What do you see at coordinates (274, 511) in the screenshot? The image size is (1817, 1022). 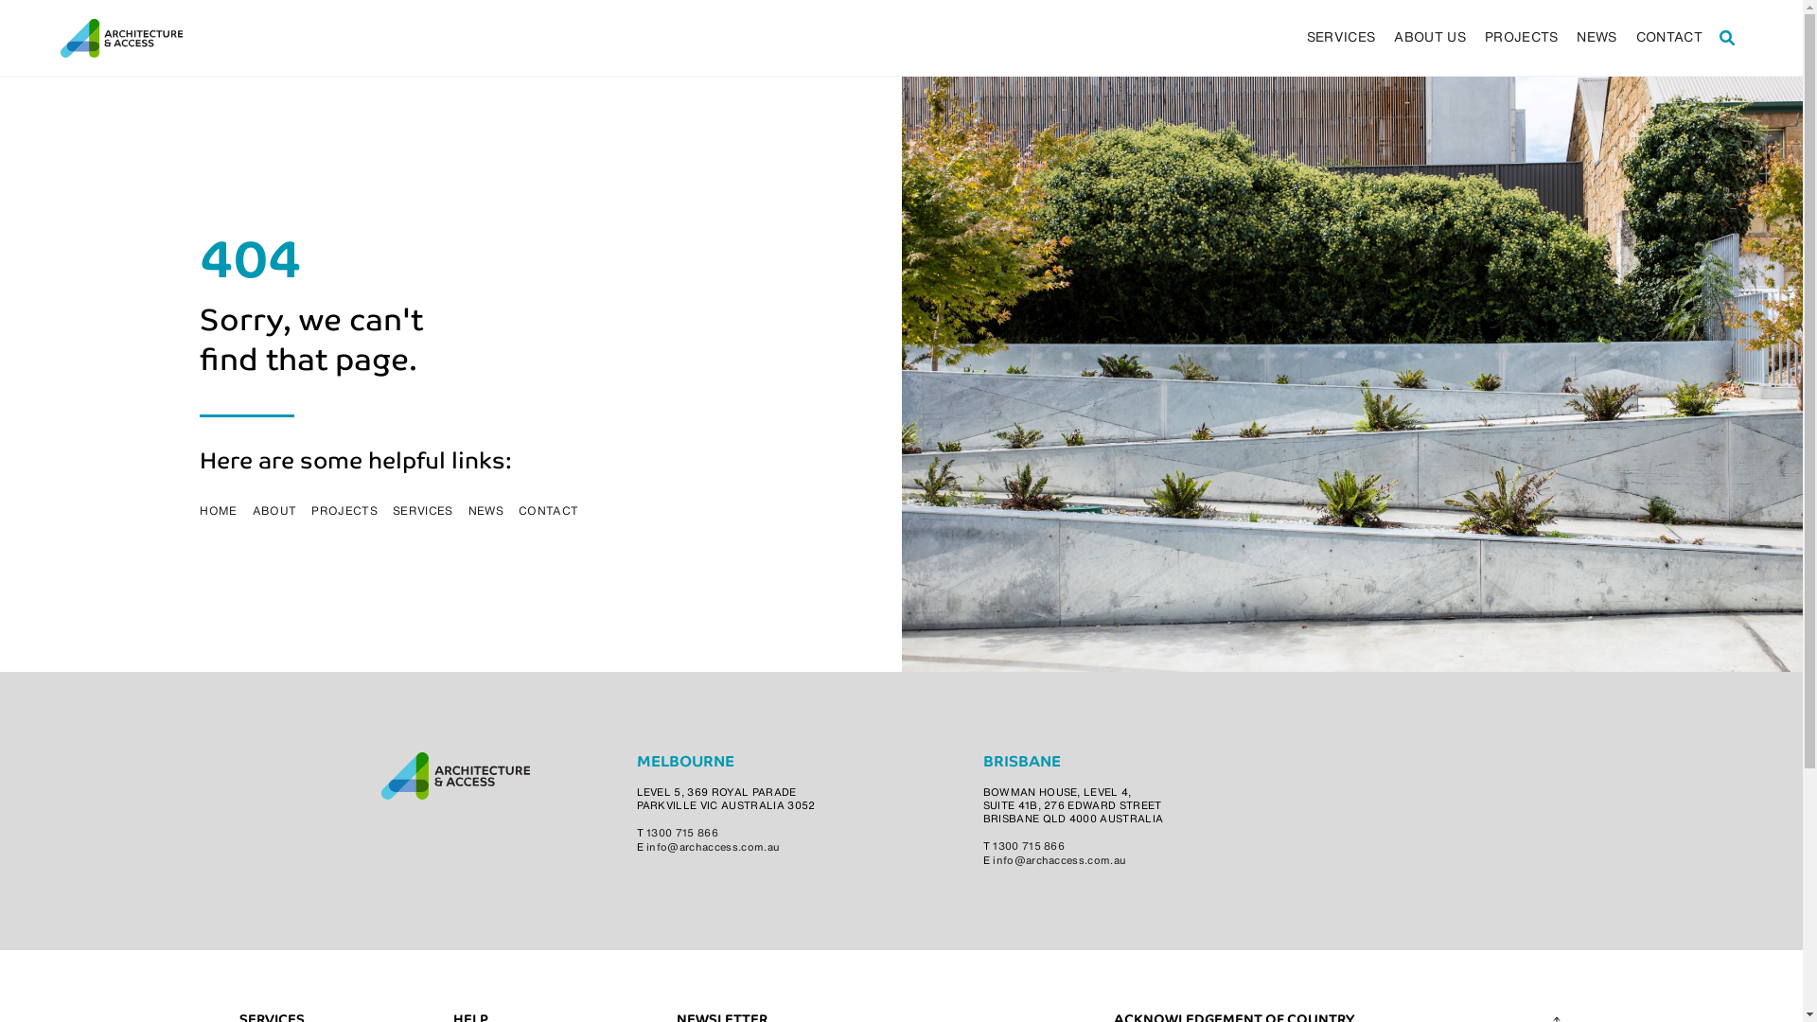 I see `ABOUT` at bounding box center [274, 511].